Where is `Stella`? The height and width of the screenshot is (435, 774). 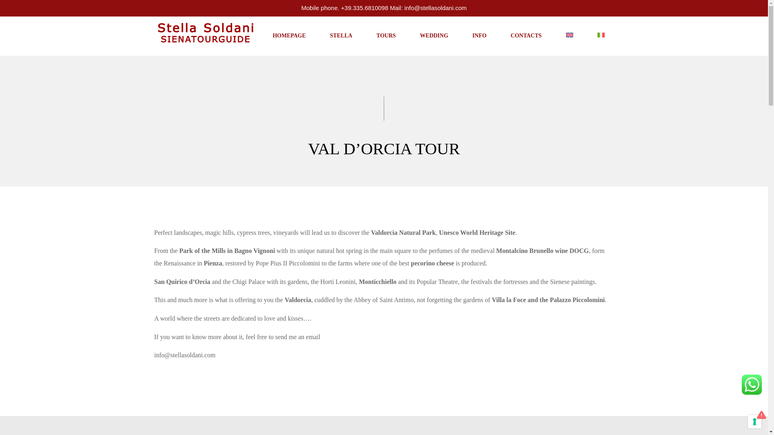 Stella is located at coordinates (341, 36).